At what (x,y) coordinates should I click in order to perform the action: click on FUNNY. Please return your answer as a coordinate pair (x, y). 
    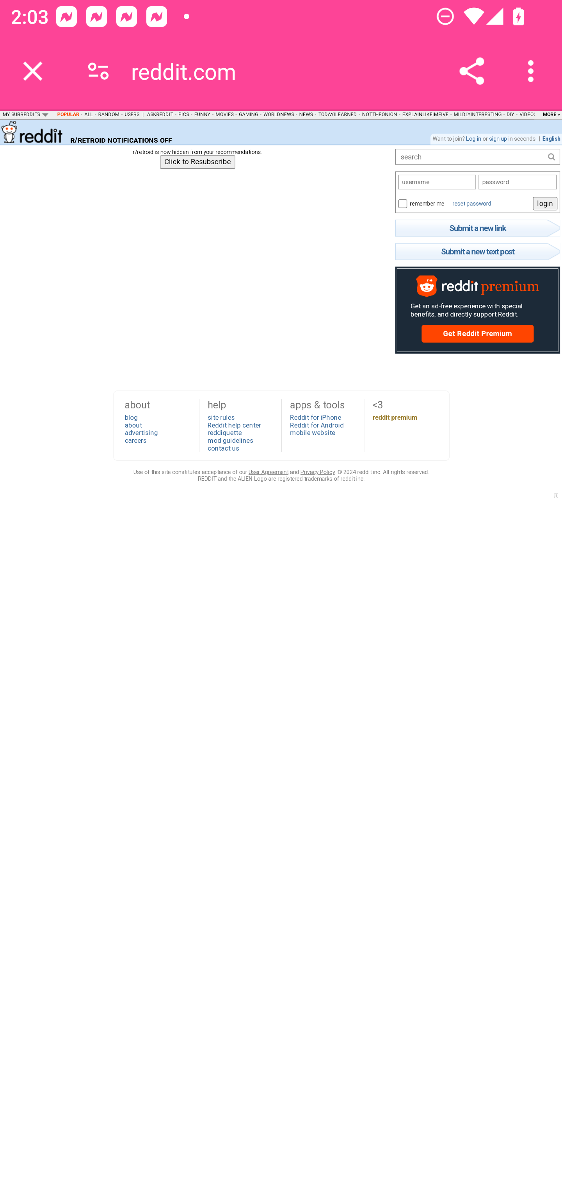
    Looking at the image, I should click on (202, 114).